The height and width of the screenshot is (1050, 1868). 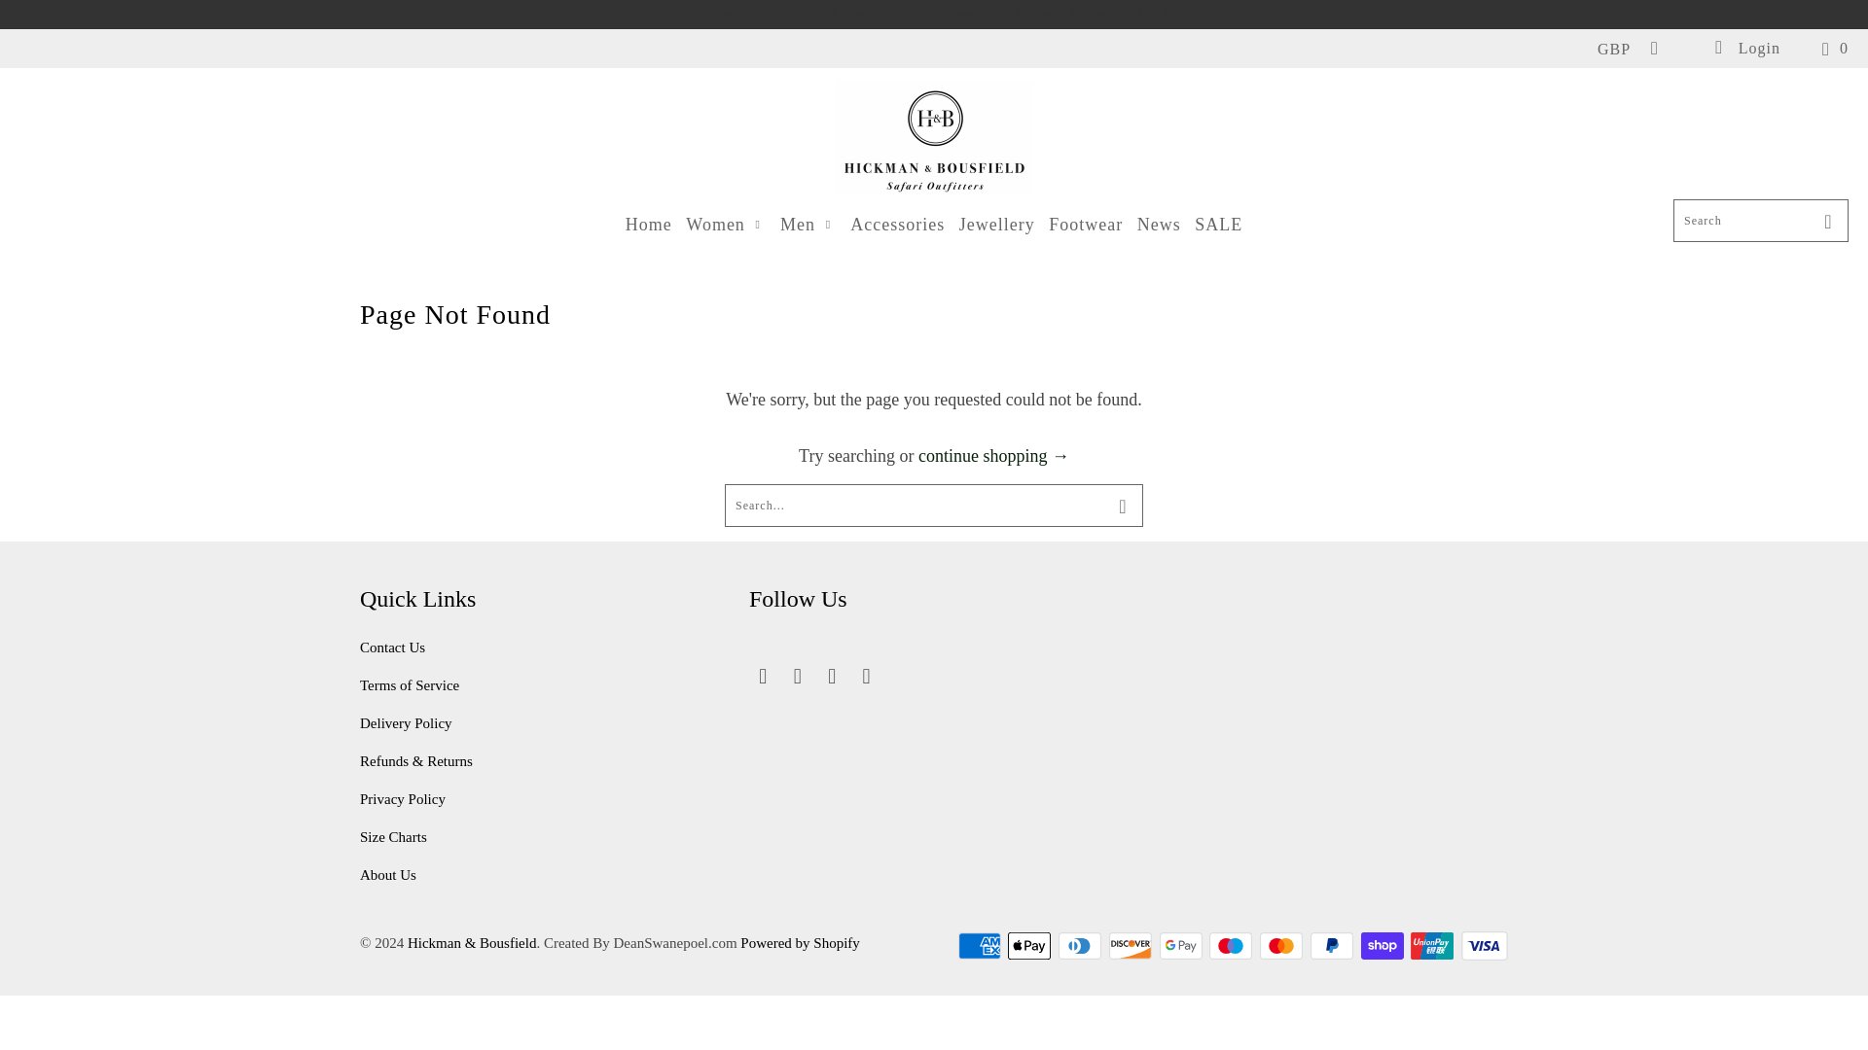 What do you see at coordinates (1484, 945) in the screenshot?
I see `Visa` at bounding box center [1484, 945].